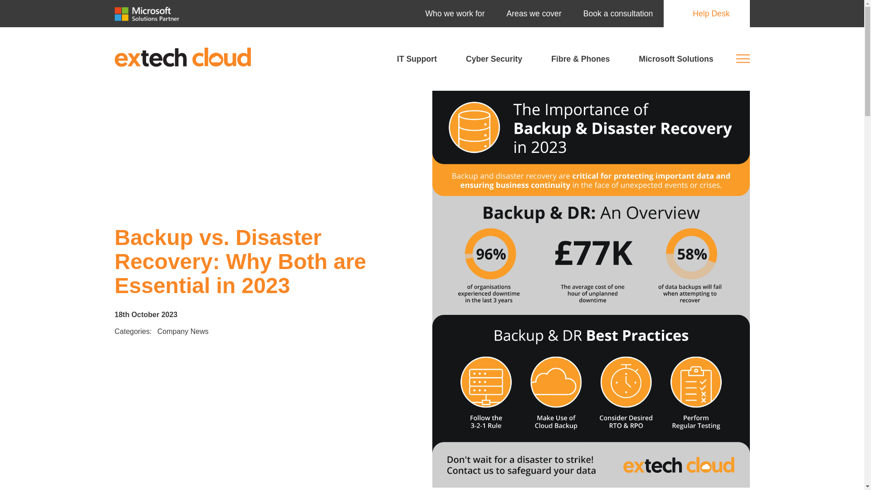 This screenshot has width=871, height=490. Describe the element at coordinates (494, 59) in the screenshot. I see `Cyber Security` at that location.